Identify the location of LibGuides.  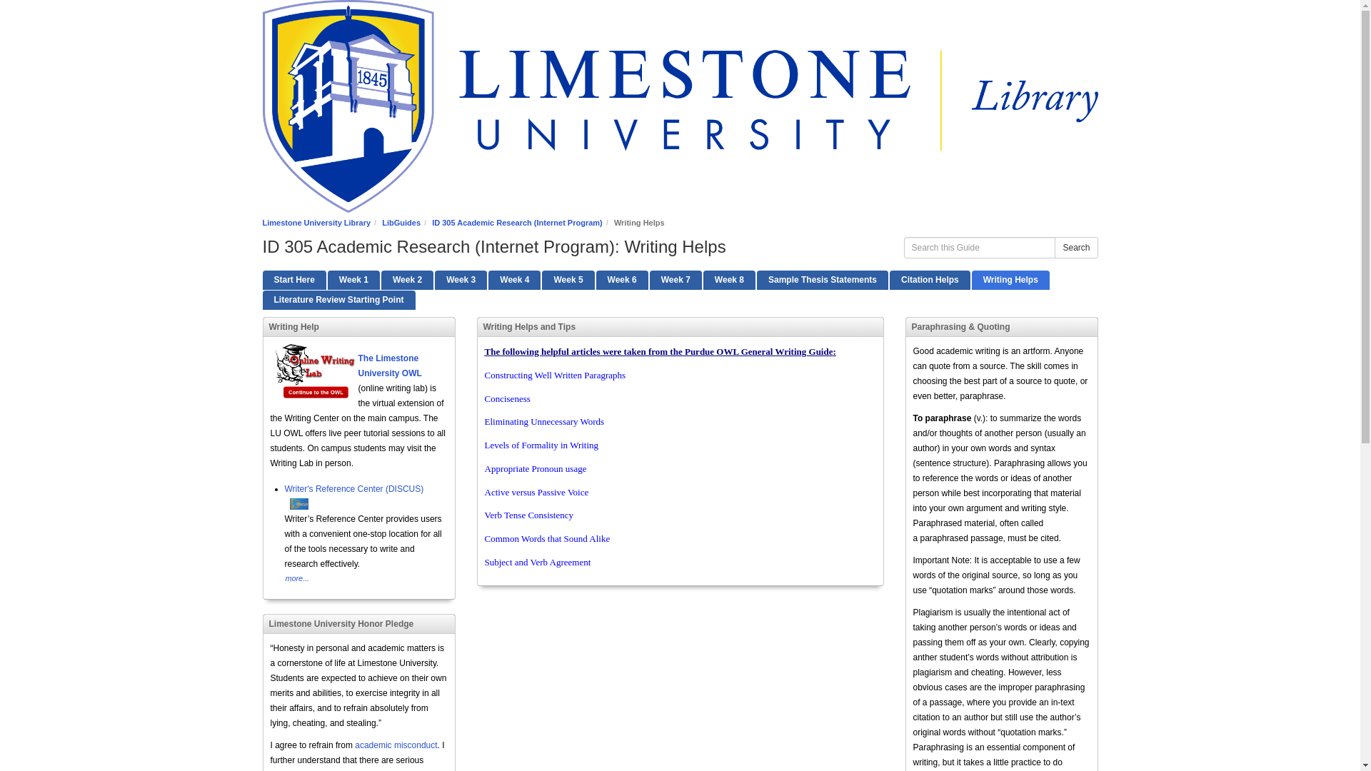
(401, 222).